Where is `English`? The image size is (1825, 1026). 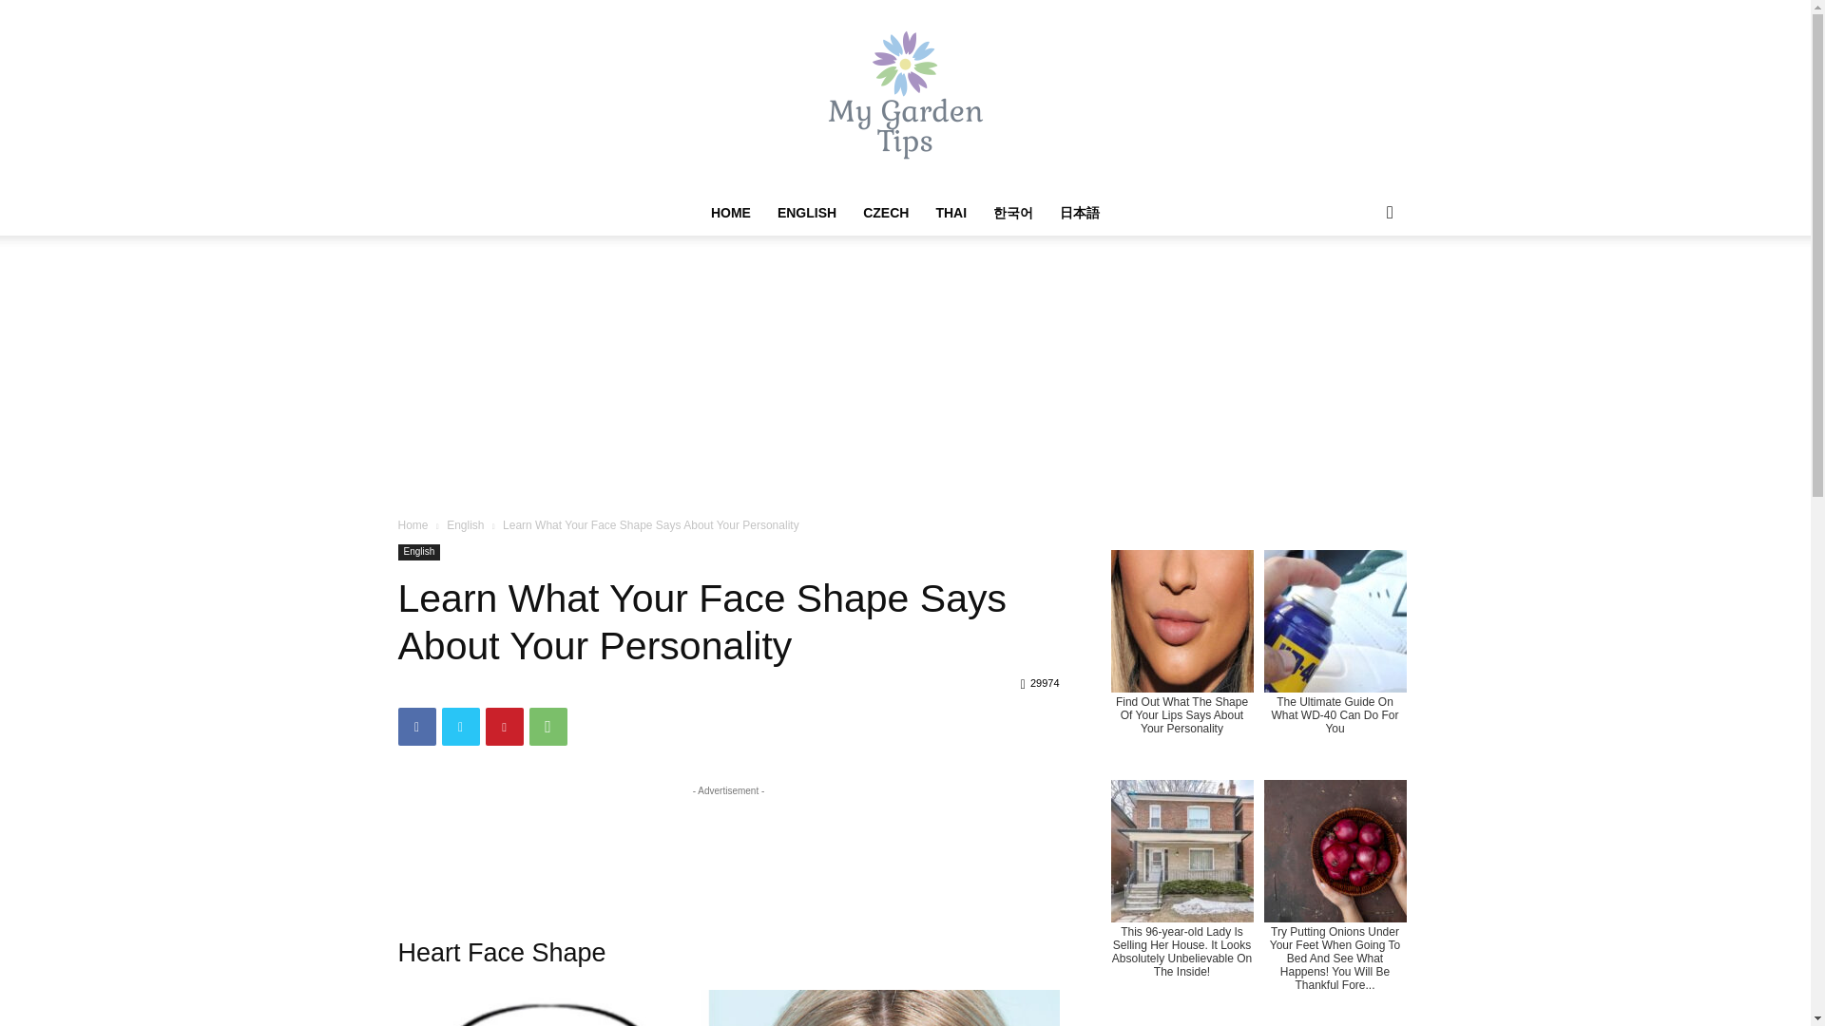
English is located at coordinates (465, 525).